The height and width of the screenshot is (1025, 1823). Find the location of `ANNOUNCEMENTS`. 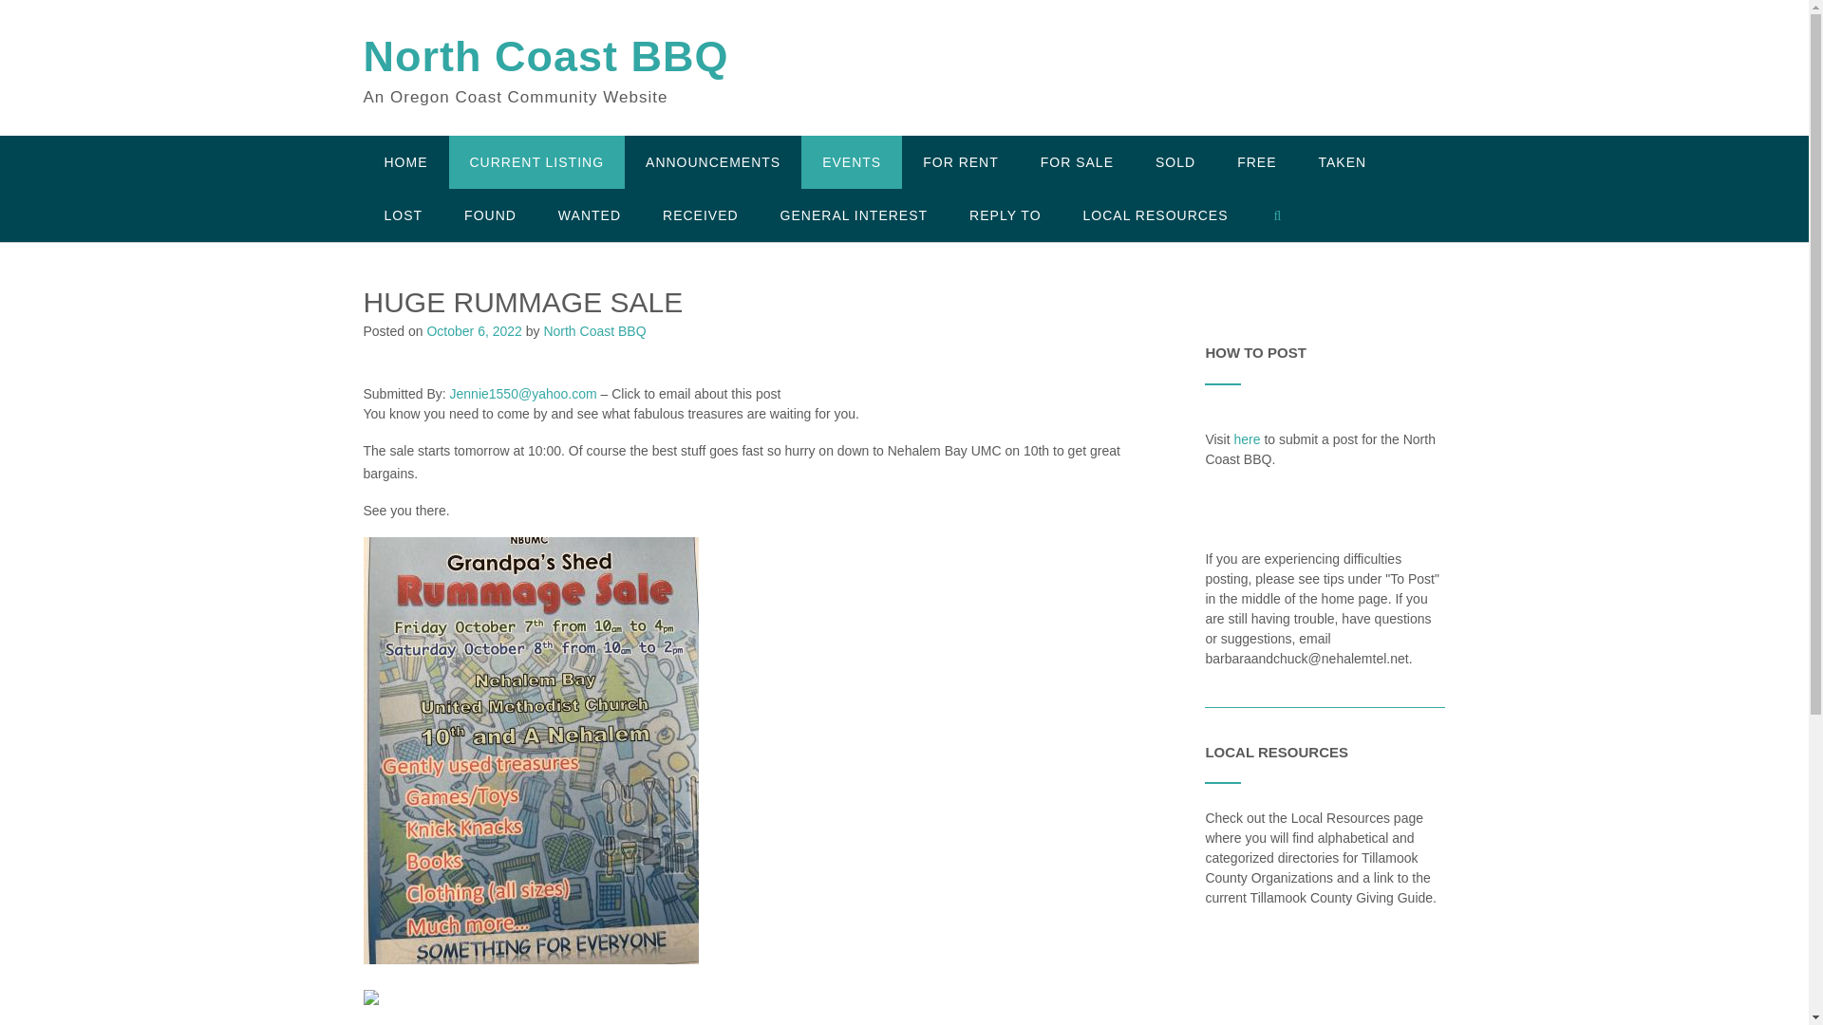

ANNOUNCEMENTS is located at coordinates (713, 161).